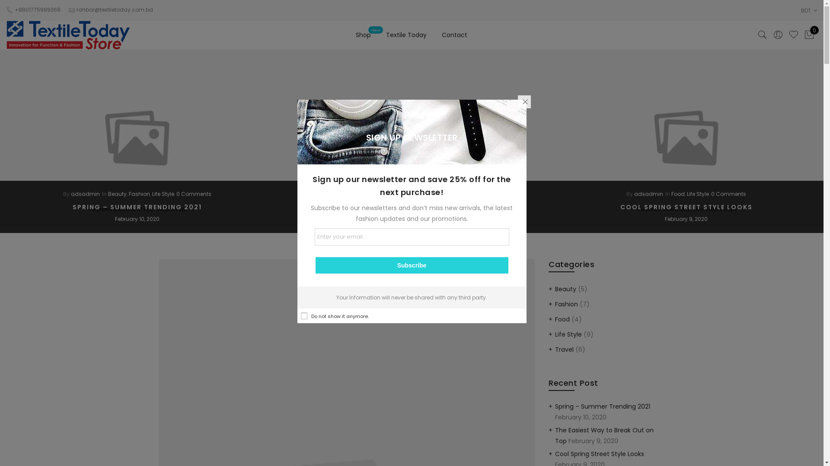 The width and height of the screenshot is (830, 466). What do you see at coordinates (194, 194) in the screenshot?
I see `0 Comments` at bounding box center [194, 194].